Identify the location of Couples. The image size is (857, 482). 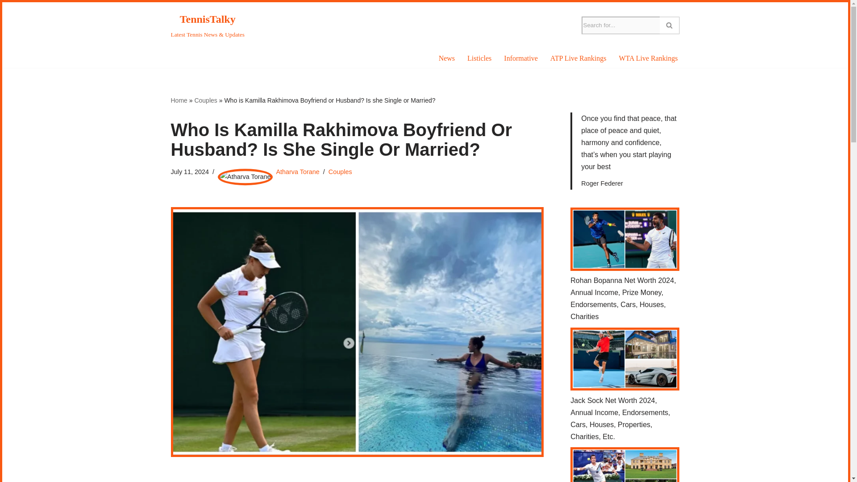
(205, 100).